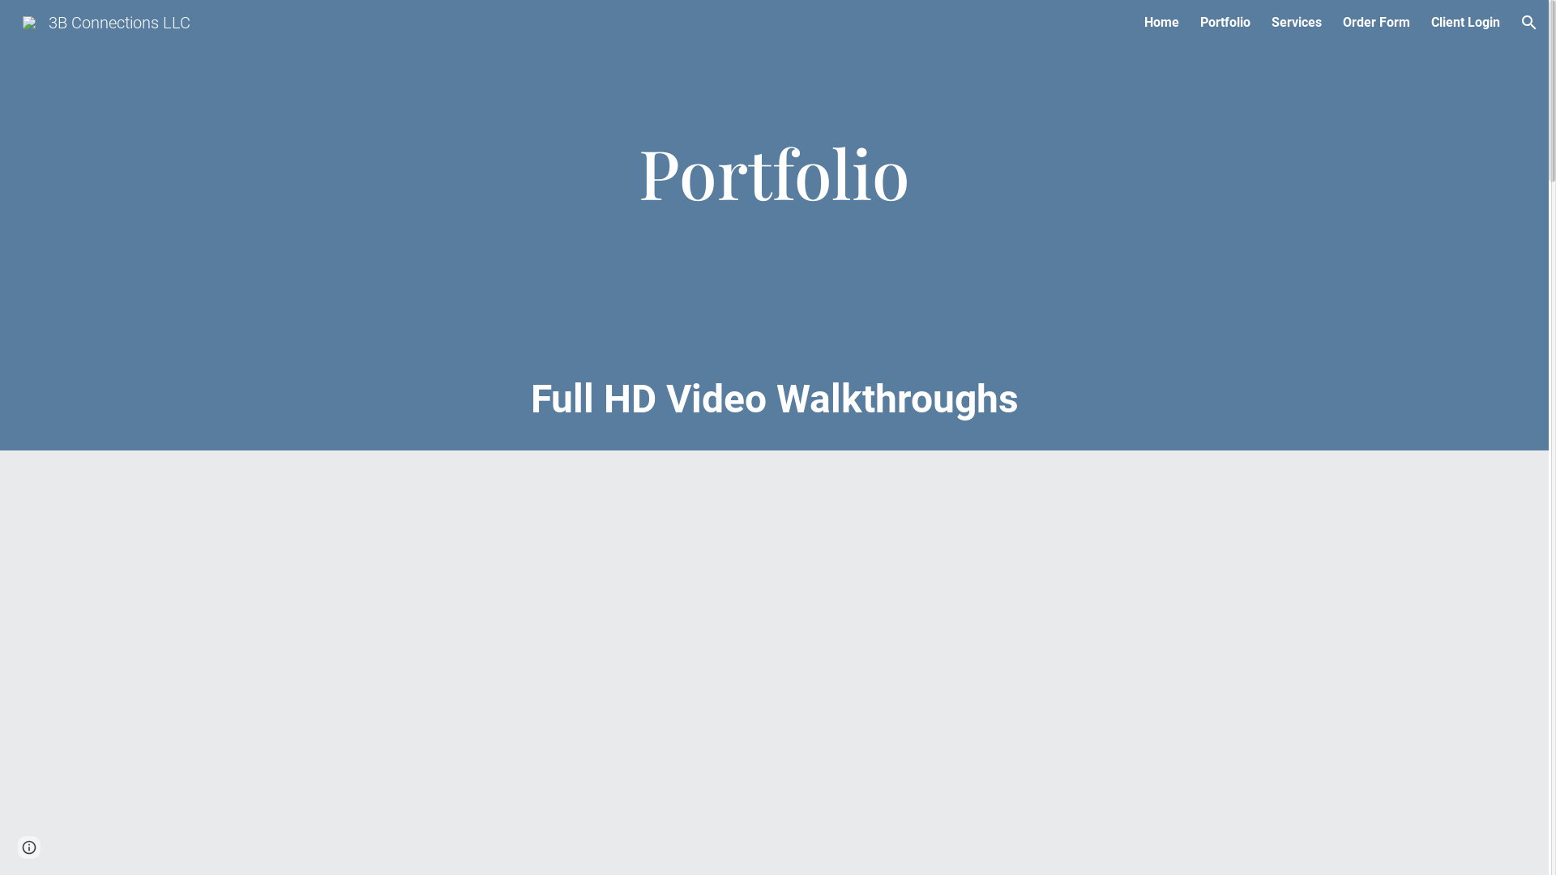 This screenshot has width=1556, height=875. Describe the element at coordinates (1297, 23) in the screenshot. I see `Services` at that location.